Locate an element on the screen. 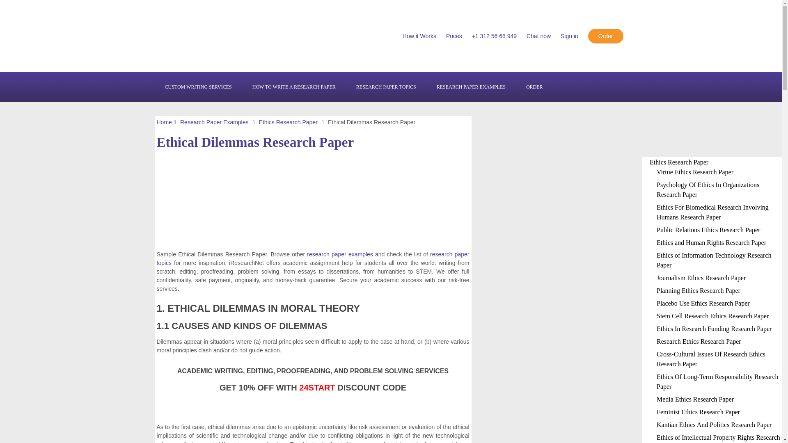  Stem Cell Research Ethics Research Paper is located at coordinates (712, 316).